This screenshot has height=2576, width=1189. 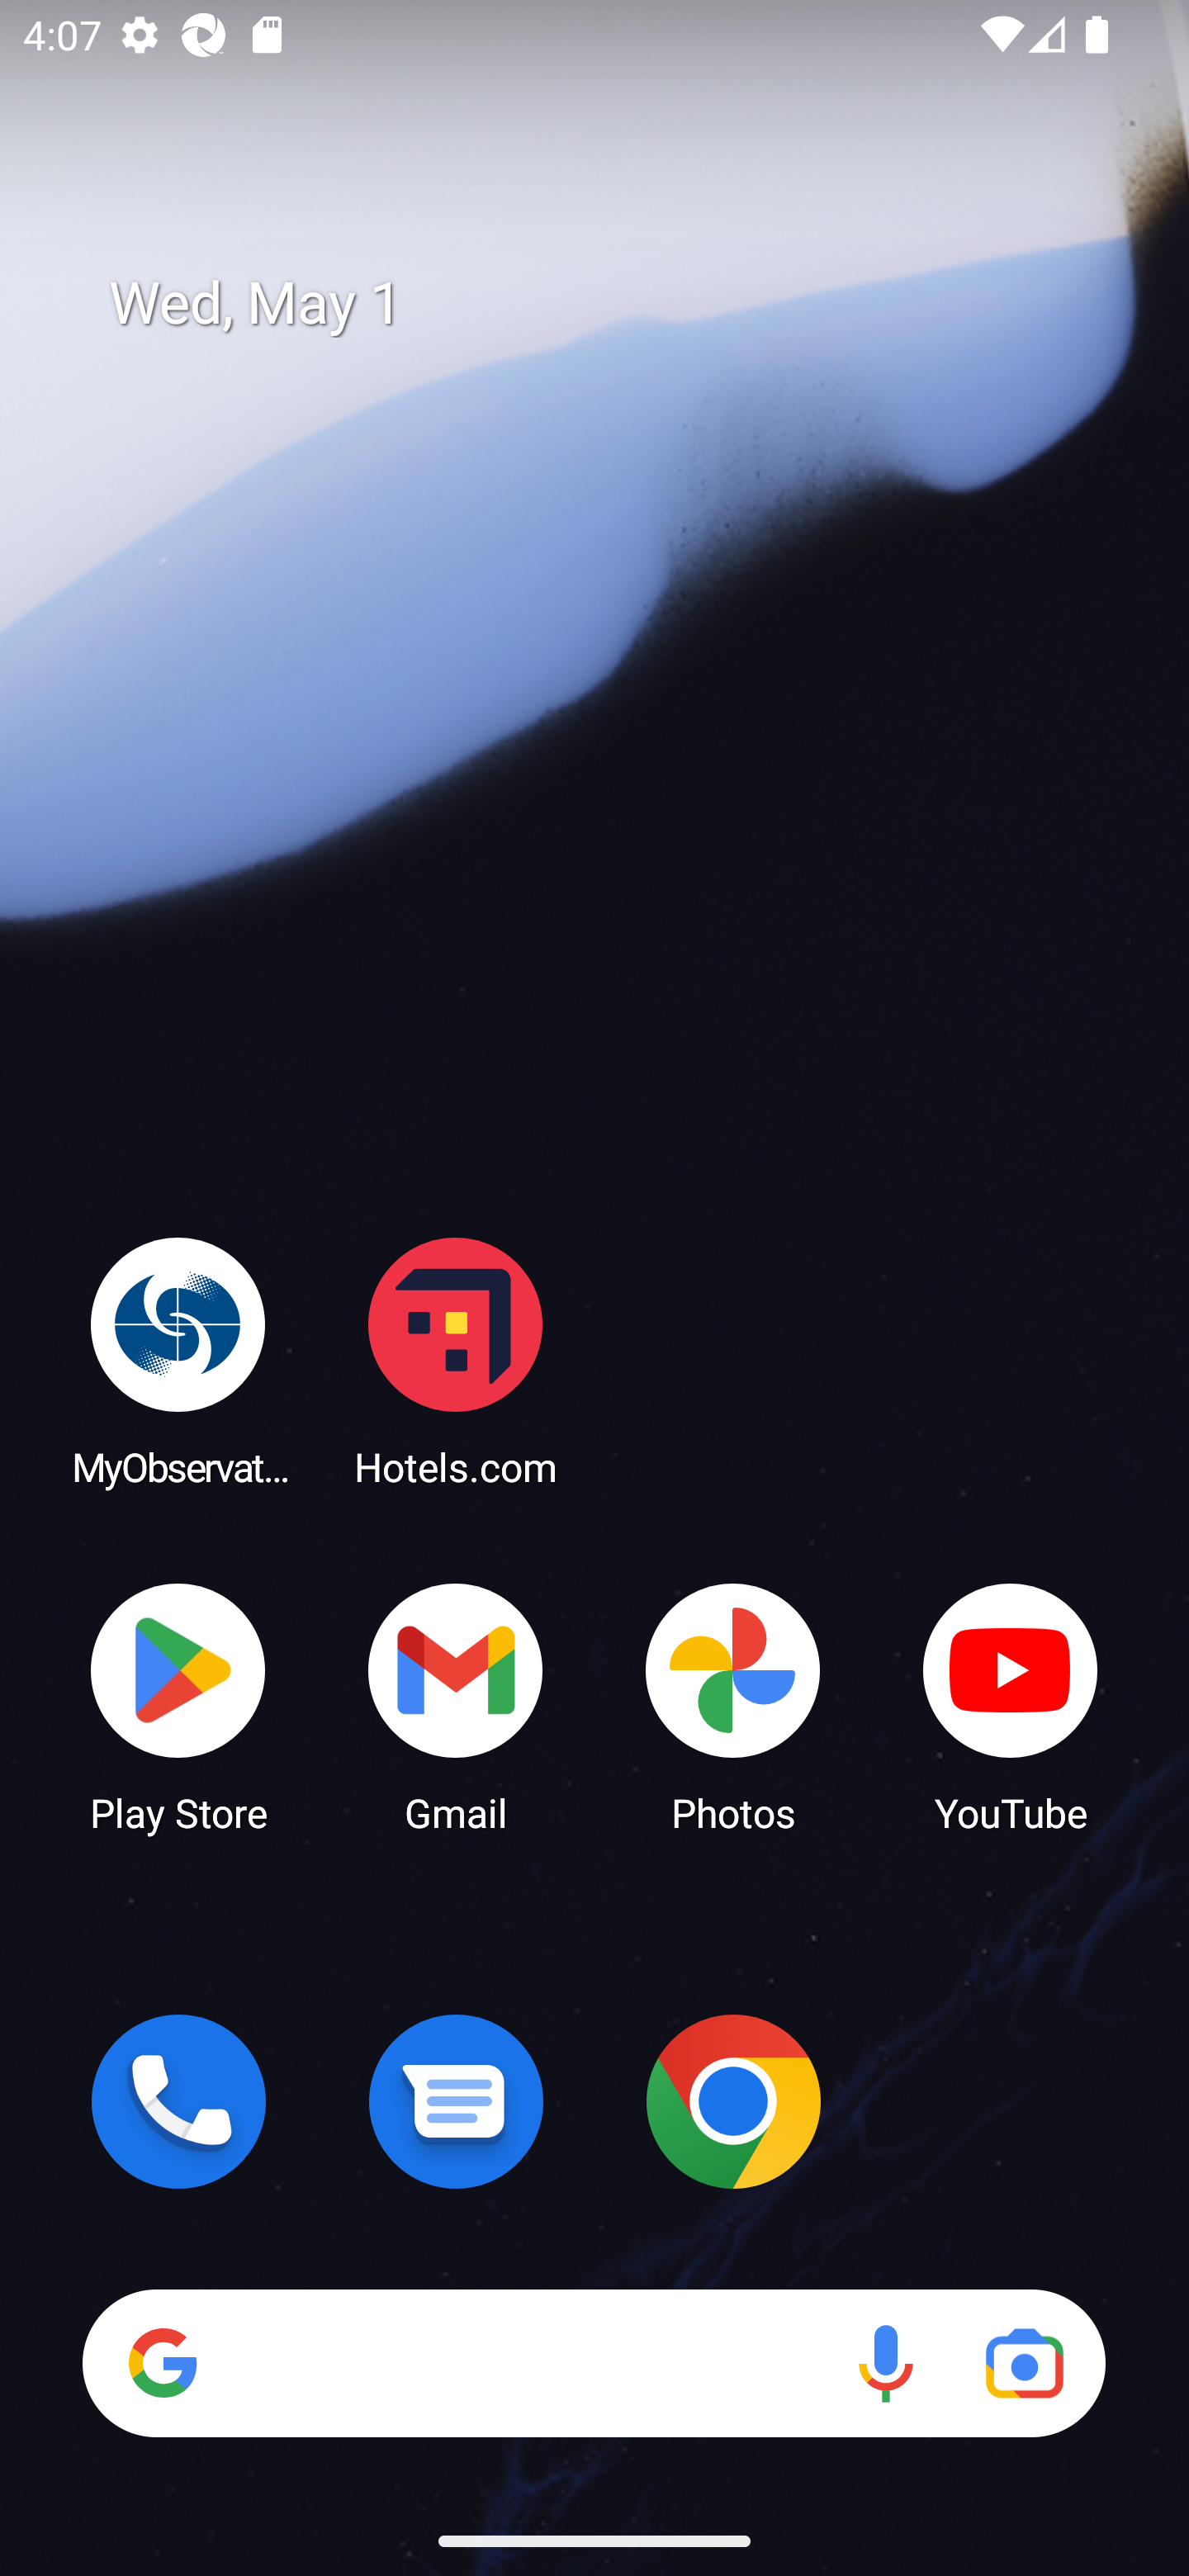 What do you see at coordinates (733, 1706) in the screenshot?
I see `Photos` at bounding box center [733, 1706].